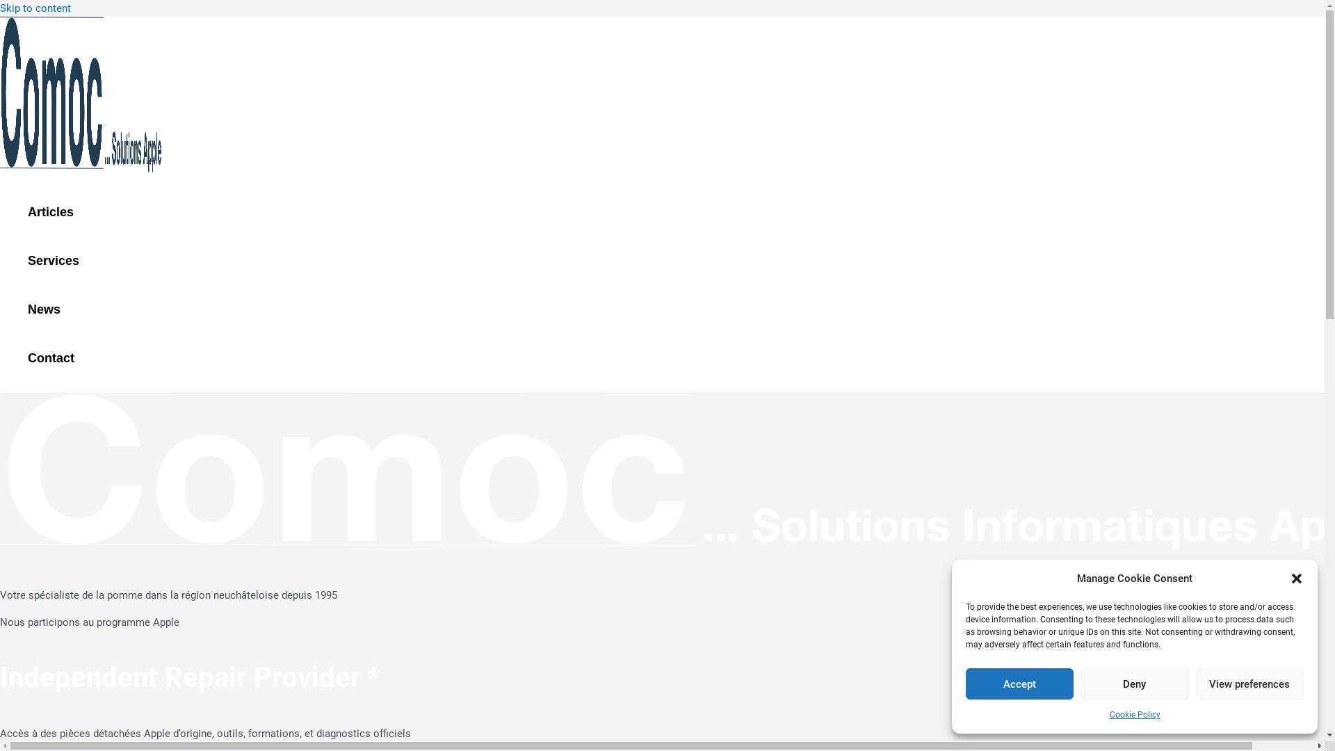 Image resolution: width=1335 pixels, height=751 pixels. I want to click on Contact, so click(54, 358).